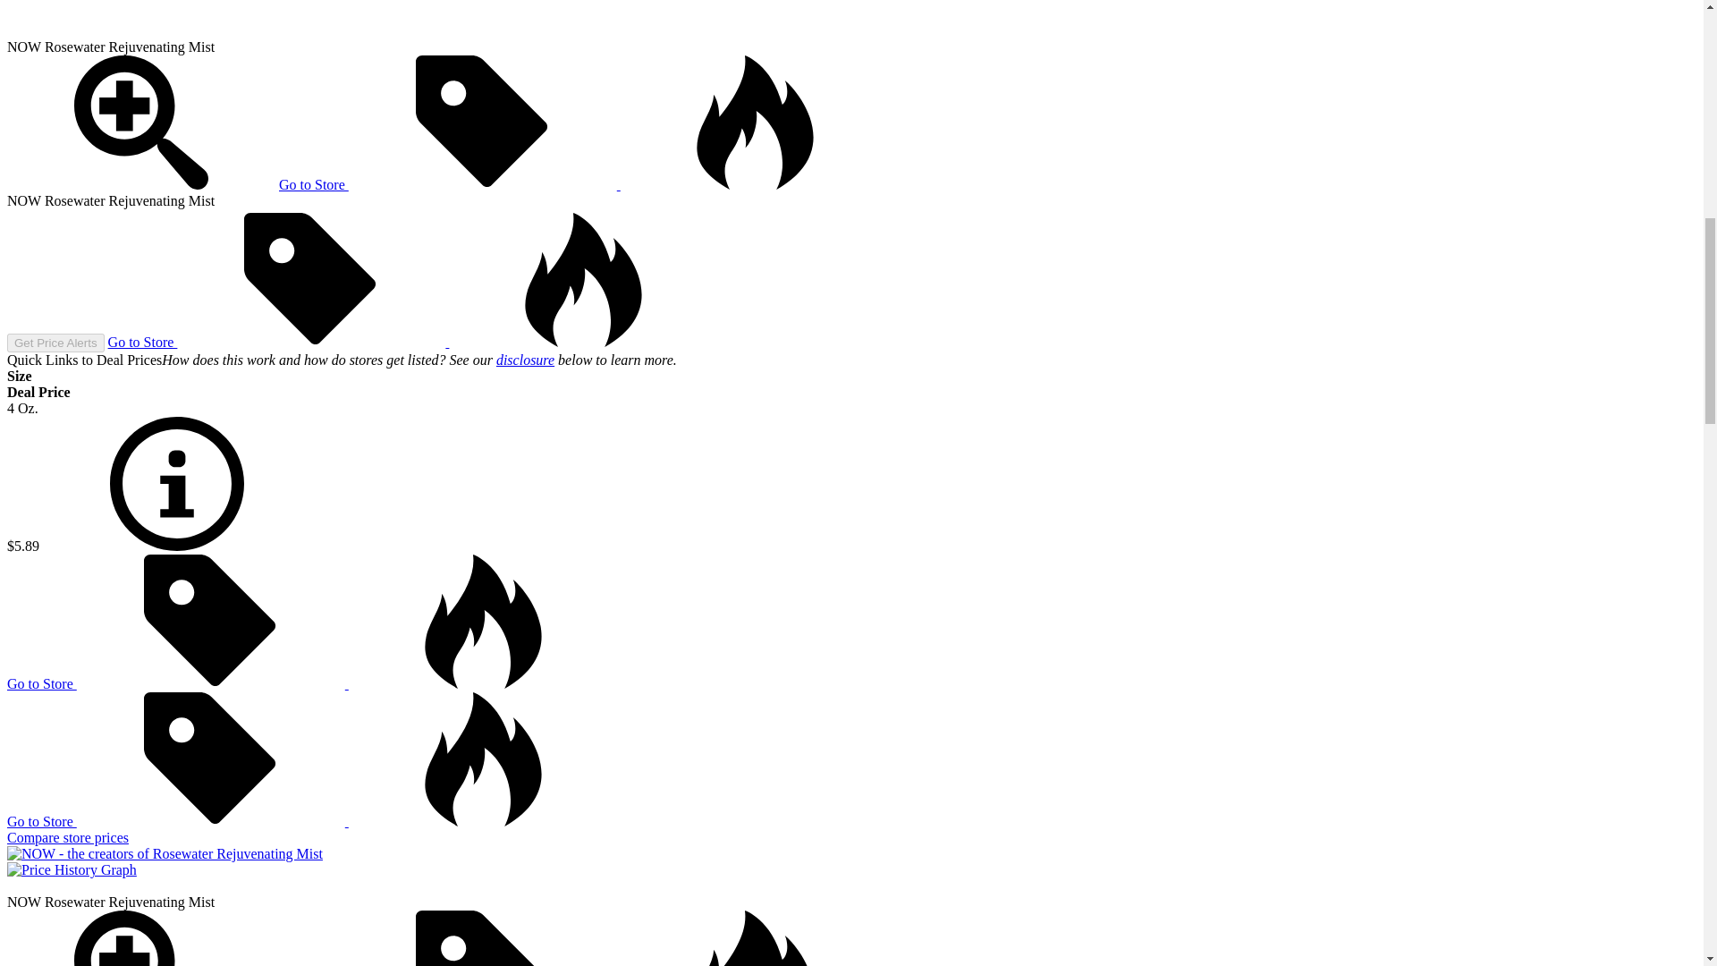 The width and height of the screenshot is (1717, 966). I want to click on Zoom In, so click(140, 122).